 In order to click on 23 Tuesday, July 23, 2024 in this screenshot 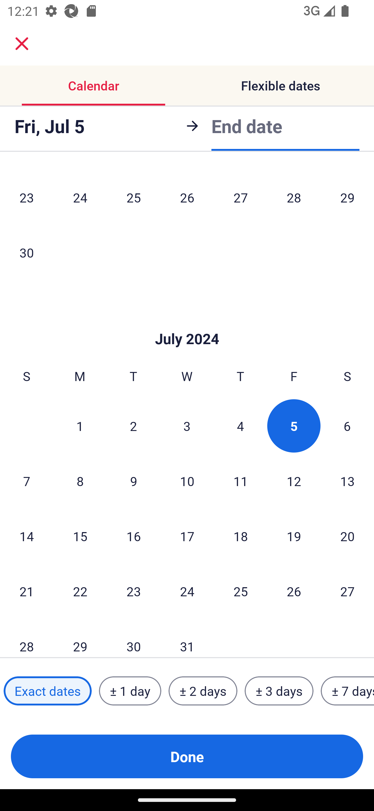, I will do `click(133, 591)`.